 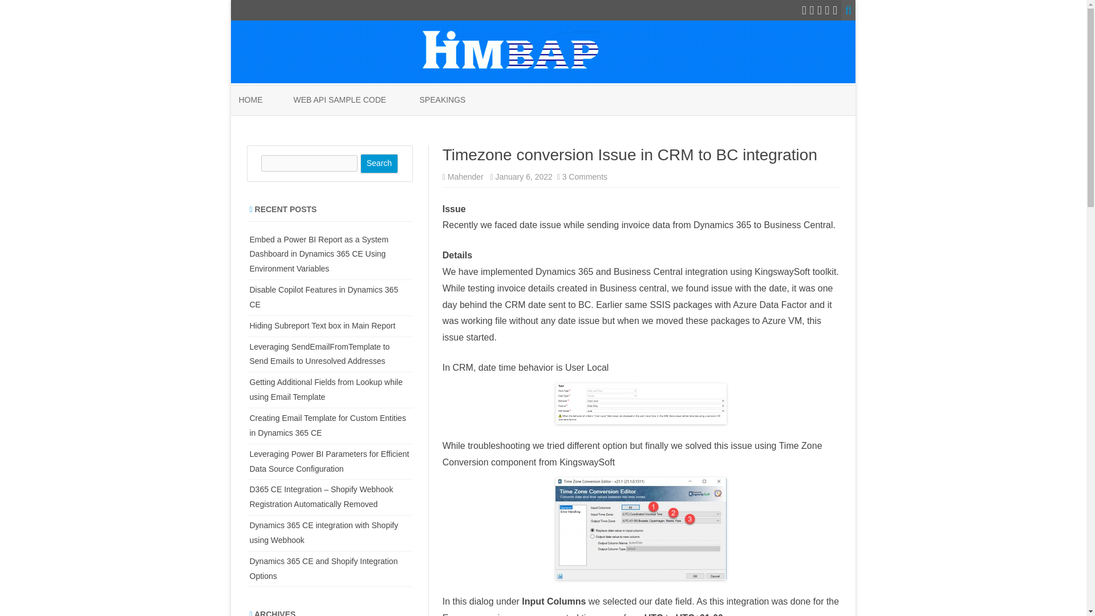 I want to click on SPEAKINGS, so click(x=443, y=100).